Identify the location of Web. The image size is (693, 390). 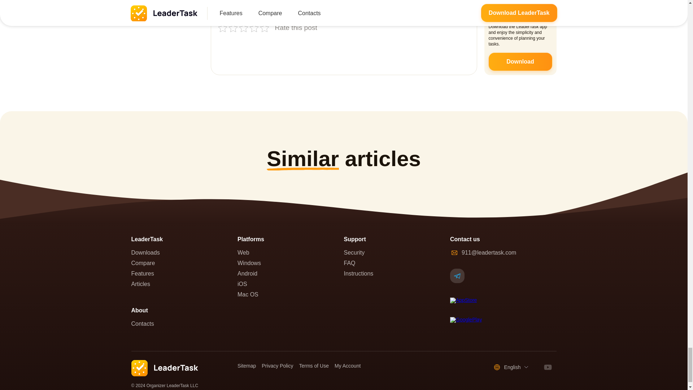
(291, 252).